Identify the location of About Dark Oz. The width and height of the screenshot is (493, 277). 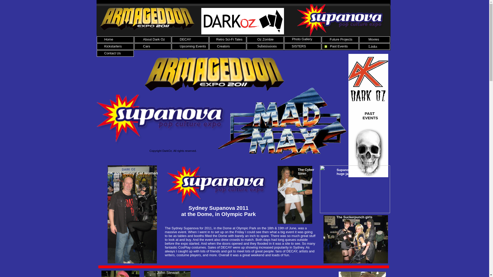
(154, 39).